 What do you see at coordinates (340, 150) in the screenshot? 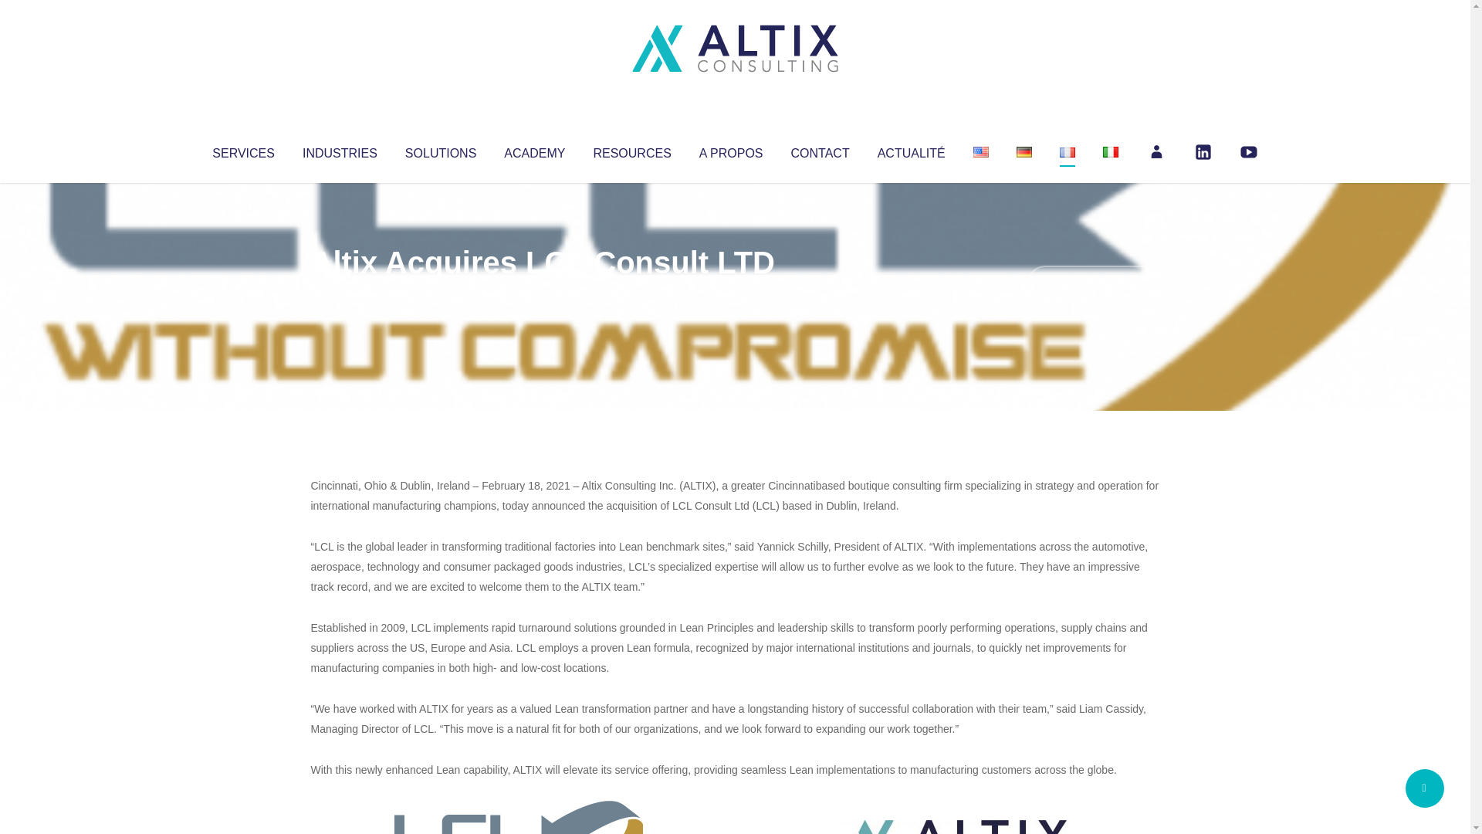
I see `INDUSTRIES` at bounding box center [340, 150].